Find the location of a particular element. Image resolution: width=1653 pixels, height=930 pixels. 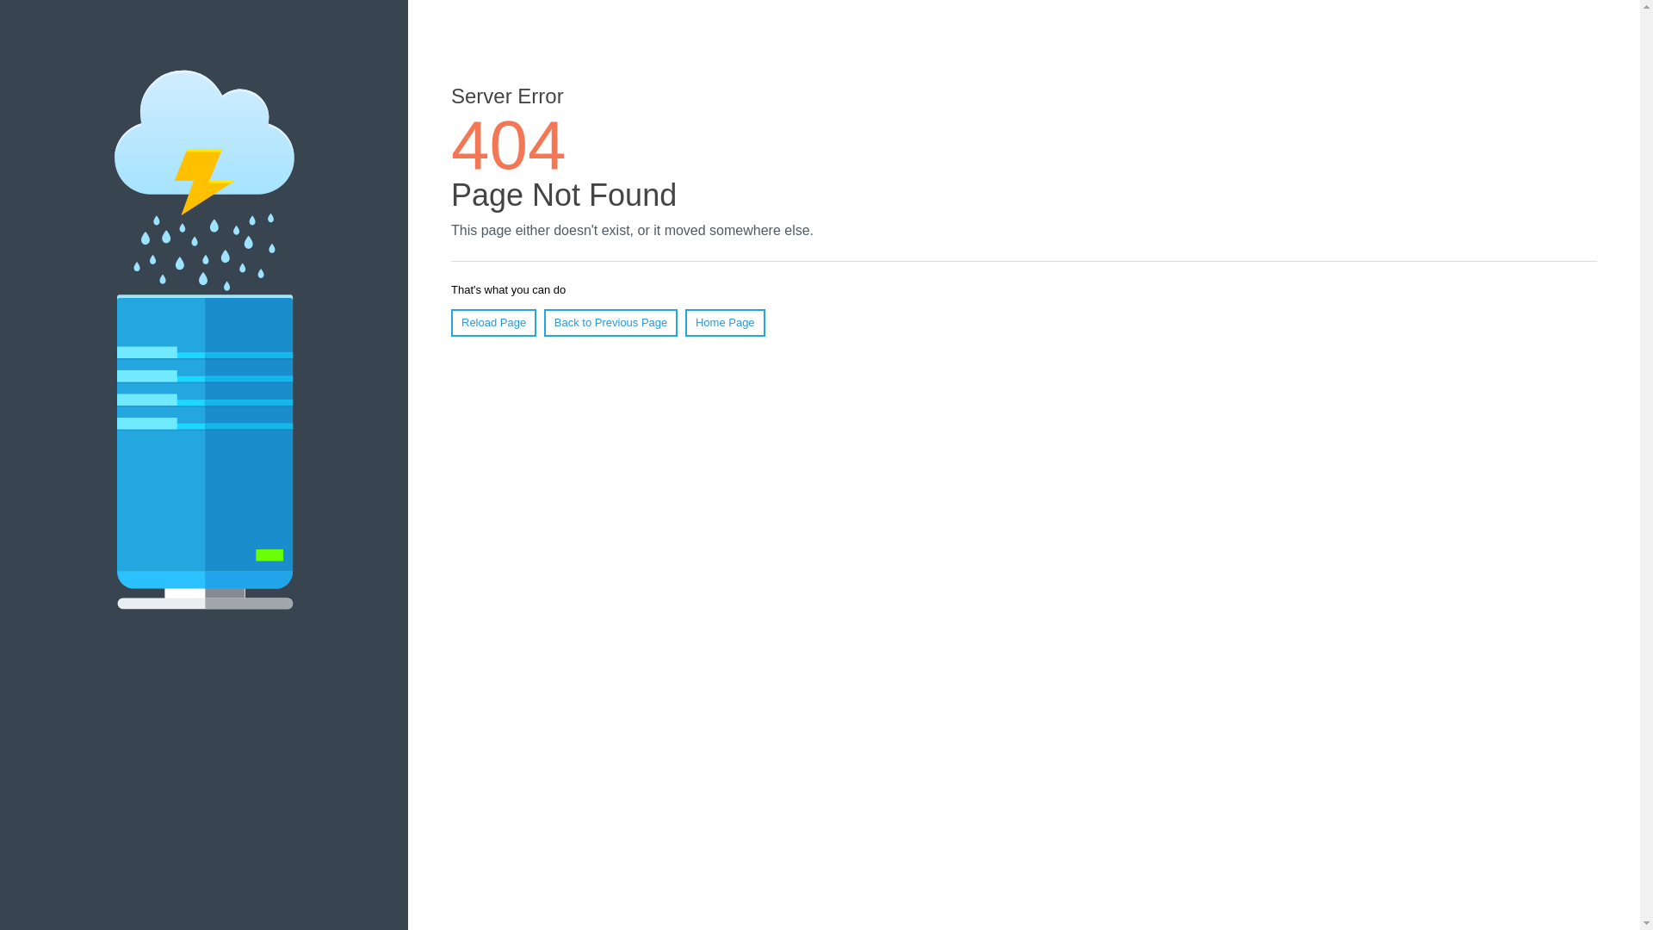

Home Page is located at coordinates (725, 323).